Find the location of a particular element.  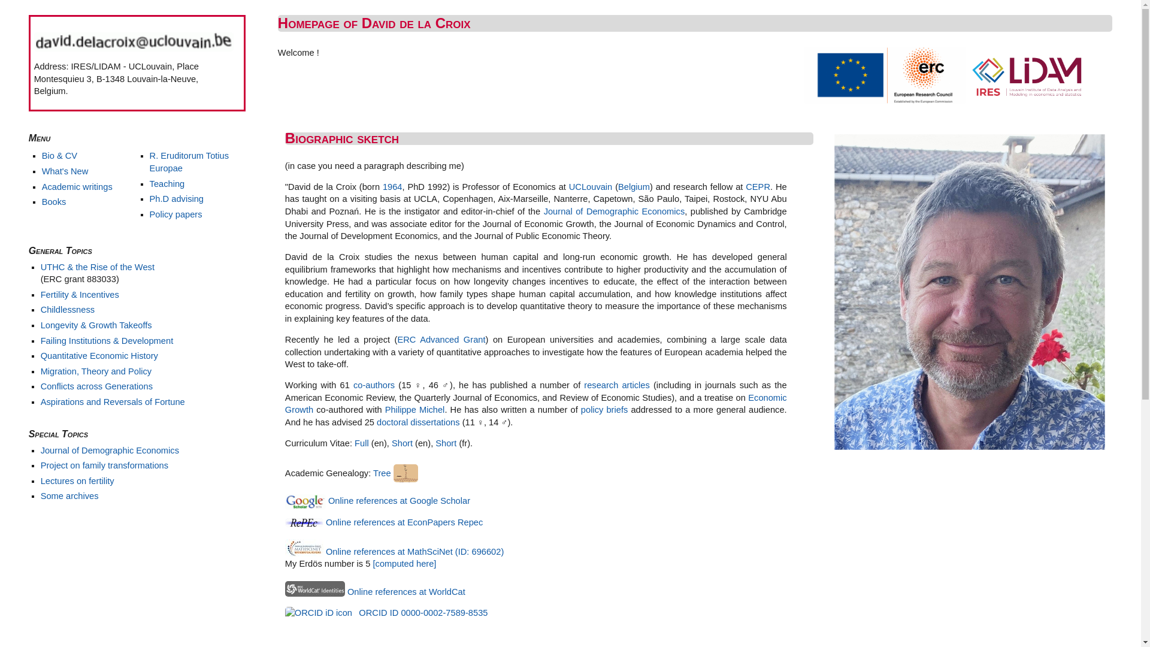

R. Eruditorum Totius Europae is located at coordinates (189, 162).